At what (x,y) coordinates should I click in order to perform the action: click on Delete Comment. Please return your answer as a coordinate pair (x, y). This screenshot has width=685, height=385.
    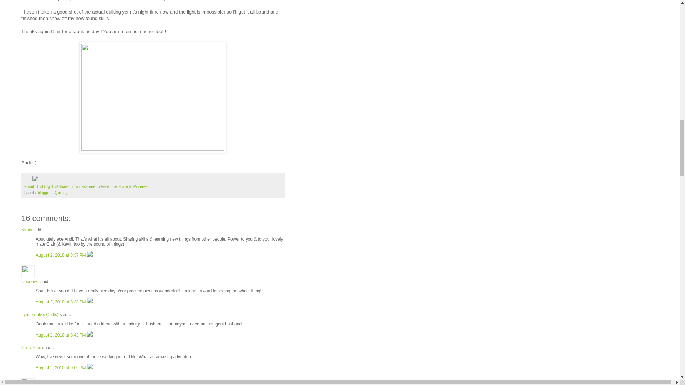
    Looking at the image, I should click on (90, 302).